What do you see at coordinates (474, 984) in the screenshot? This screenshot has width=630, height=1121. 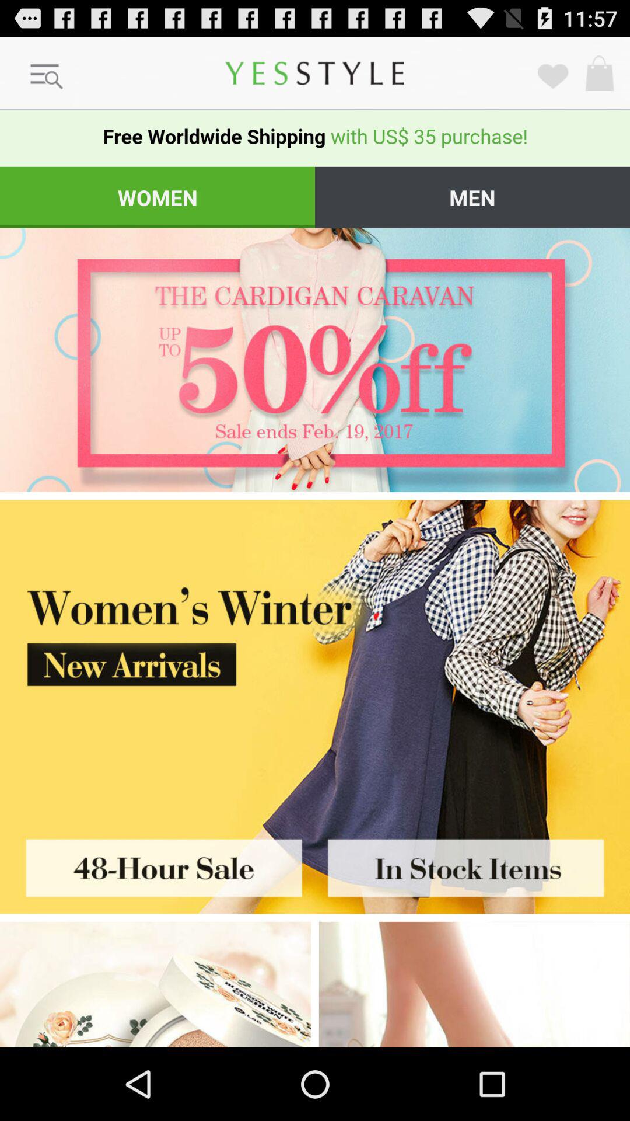 I see `adiveristment` at bounding box center [474, 984].